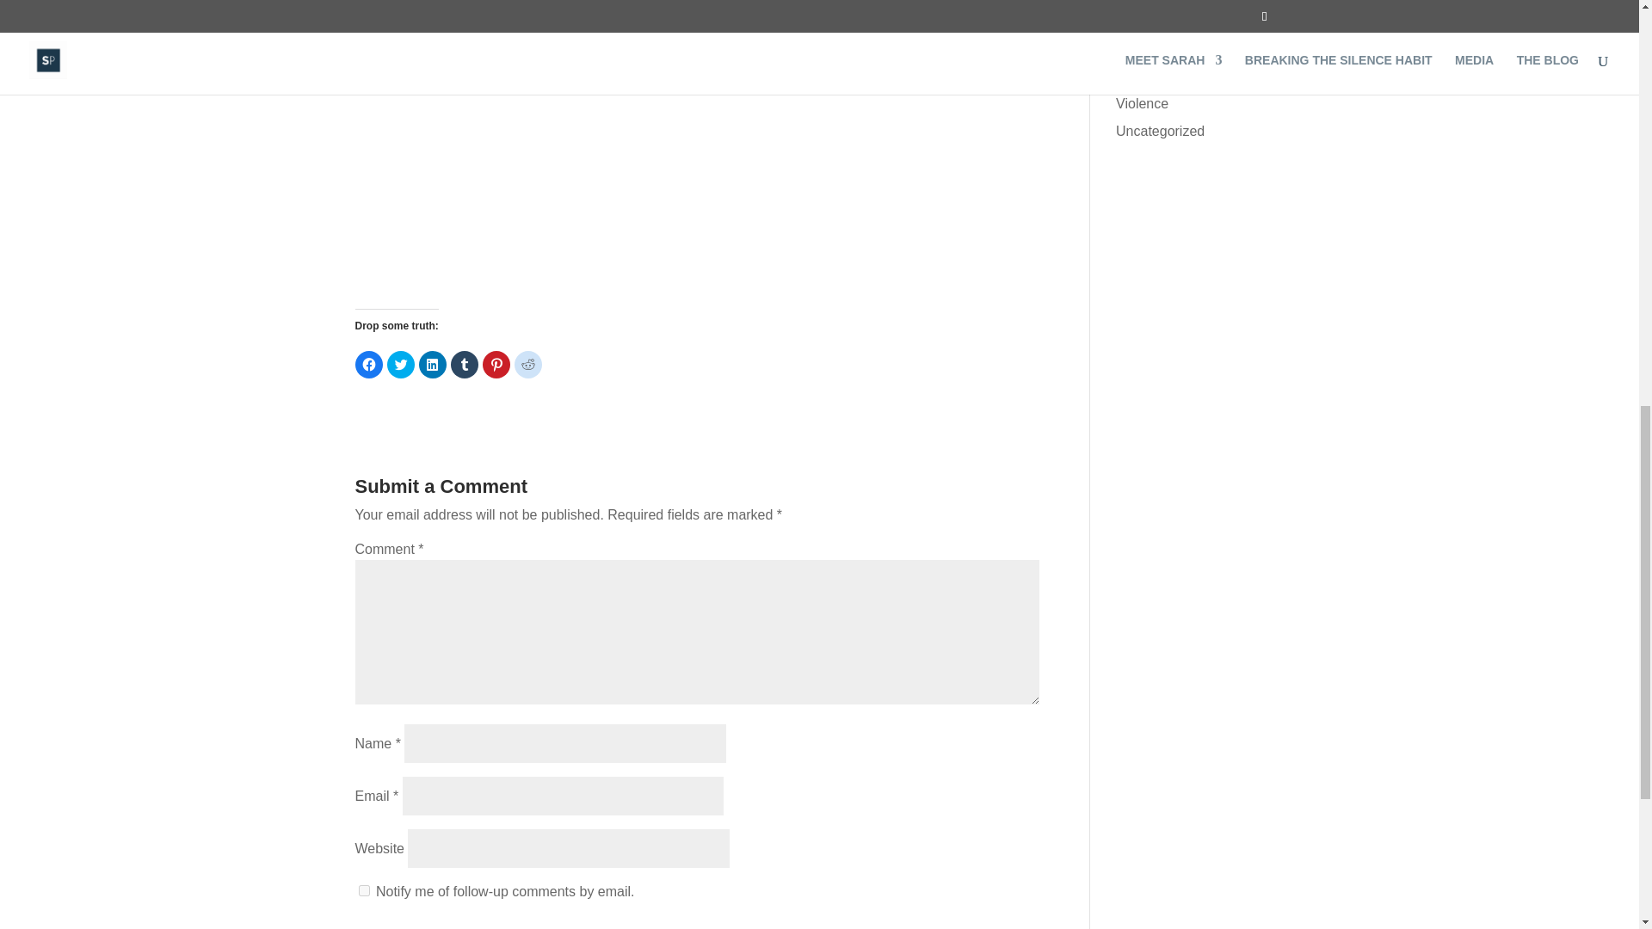  What do you see at coordinates (400, 365) in the screenshot?
I see `Click to share on Twitter` at bounding box center [400, 365].